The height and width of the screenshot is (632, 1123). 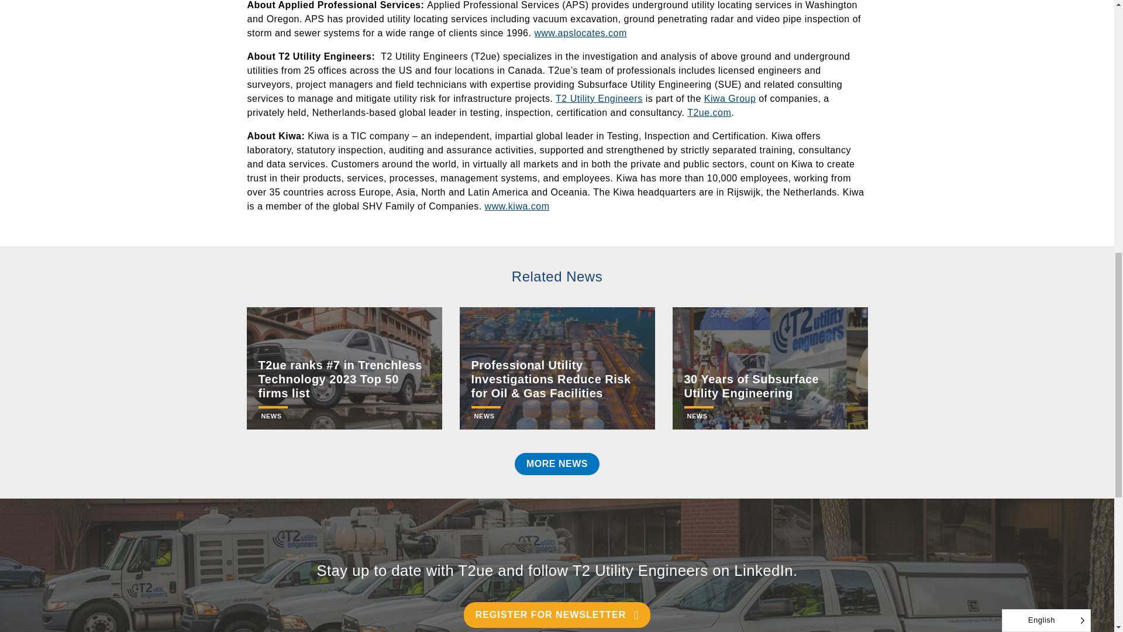 What do you see at coordinates (557, 464) in the screenshot?
I see `MORE NEWS` at bounding box center [557, 464].